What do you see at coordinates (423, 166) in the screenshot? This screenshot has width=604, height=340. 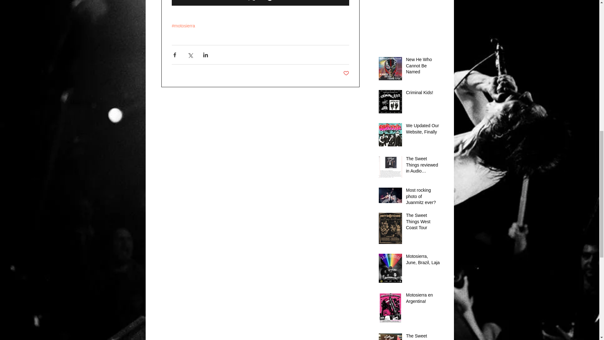 I see `The Sweet Things reviewed in Audio Ammunition` at bounding box center [423, 166].